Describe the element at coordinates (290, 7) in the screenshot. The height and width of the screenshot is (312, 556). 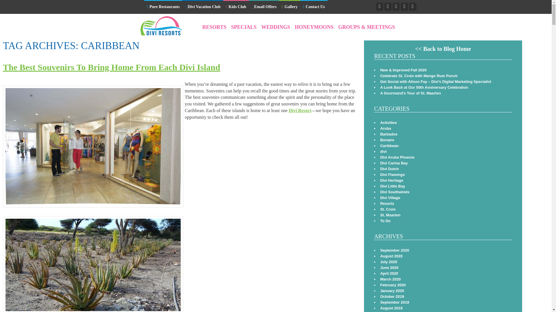
I see `Gallery` at that location.